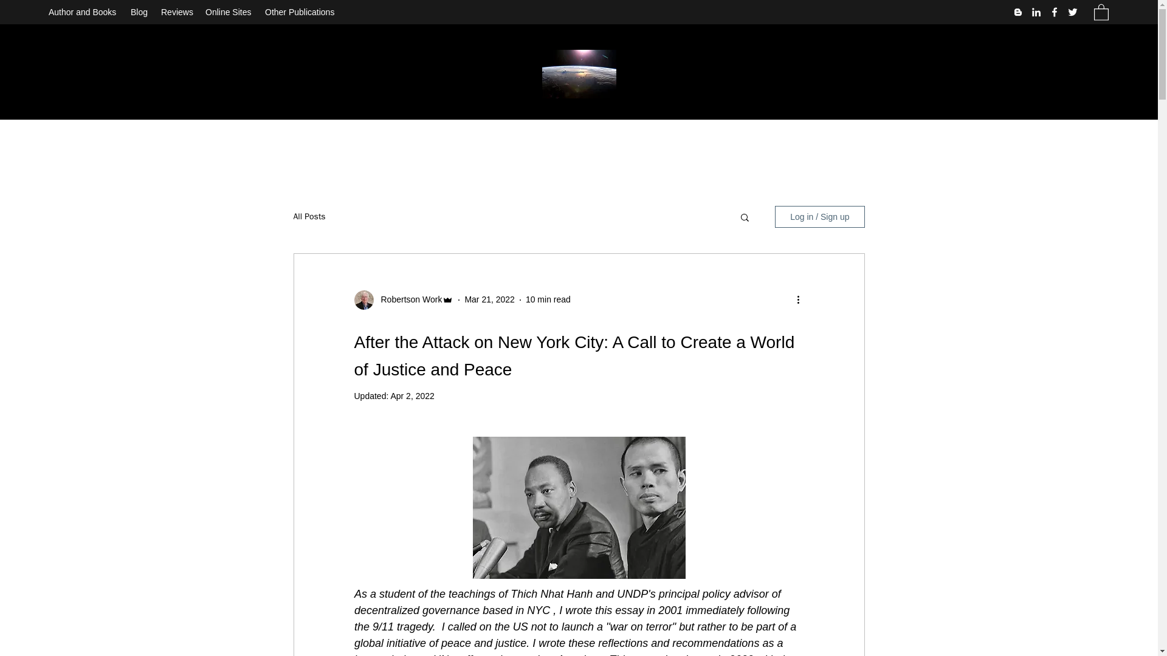 Image resolution: width=1167 pixels, height=656 pixels. What do you see at coordinates (229, 12) in the screenshot?
I see `Online Sites` at bounding box center [229, 12].